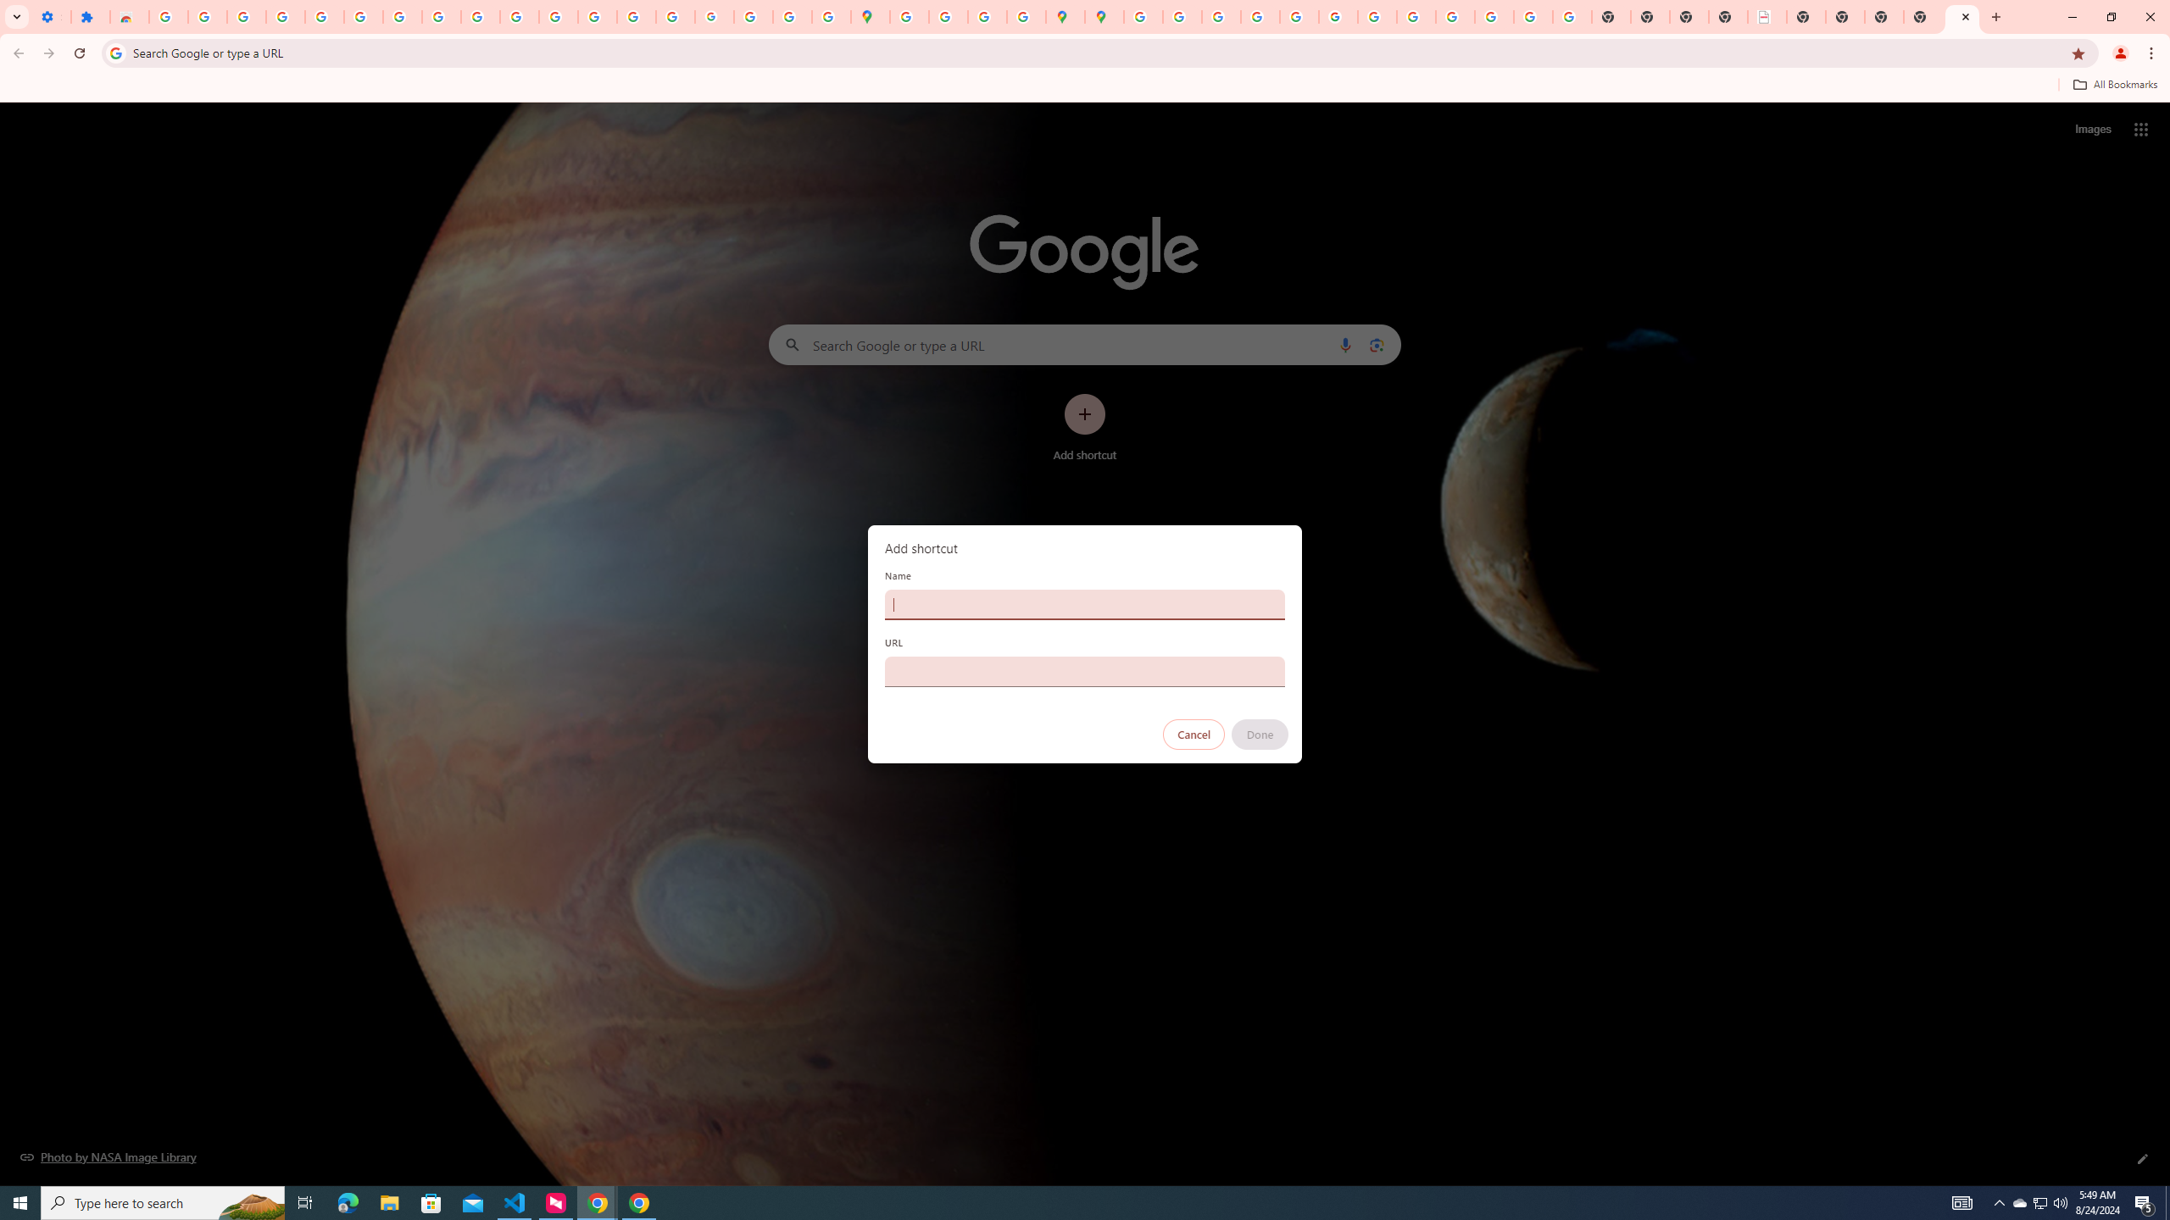 Image resolution: width=2170 pixels, height=1220 pixels. What do you see at coordinates (51, 17) in the screenshot?
I see `Settings - On startup` at bounding box center [51, 17].